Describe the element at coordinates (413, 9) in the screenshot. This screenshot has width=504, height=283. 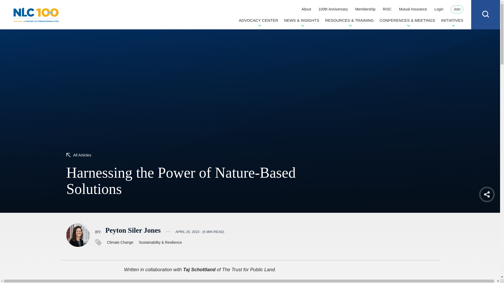
I see `Mutual Insurance` at that location.